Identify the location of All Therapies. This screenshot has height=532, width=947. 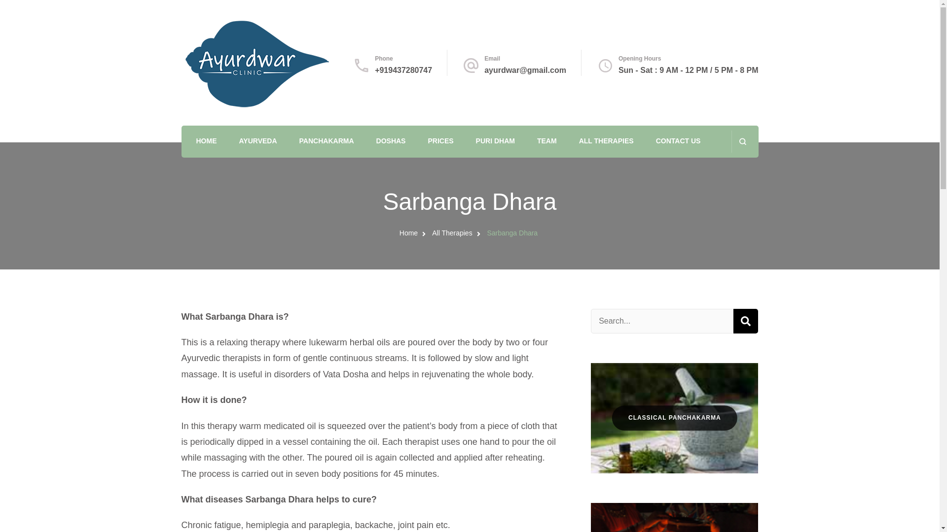
(452, 233).